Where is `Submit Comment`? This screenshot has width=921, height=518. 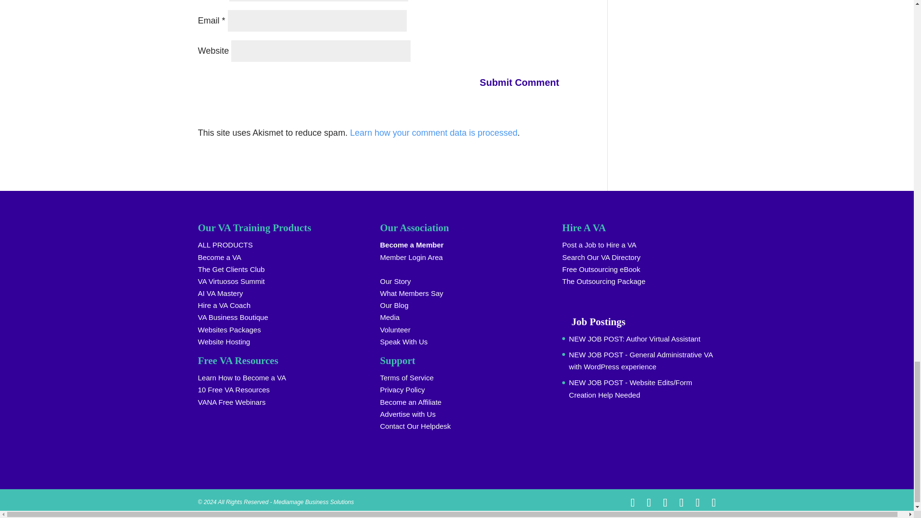
Submit Comment is located at coordinates (525, 82).